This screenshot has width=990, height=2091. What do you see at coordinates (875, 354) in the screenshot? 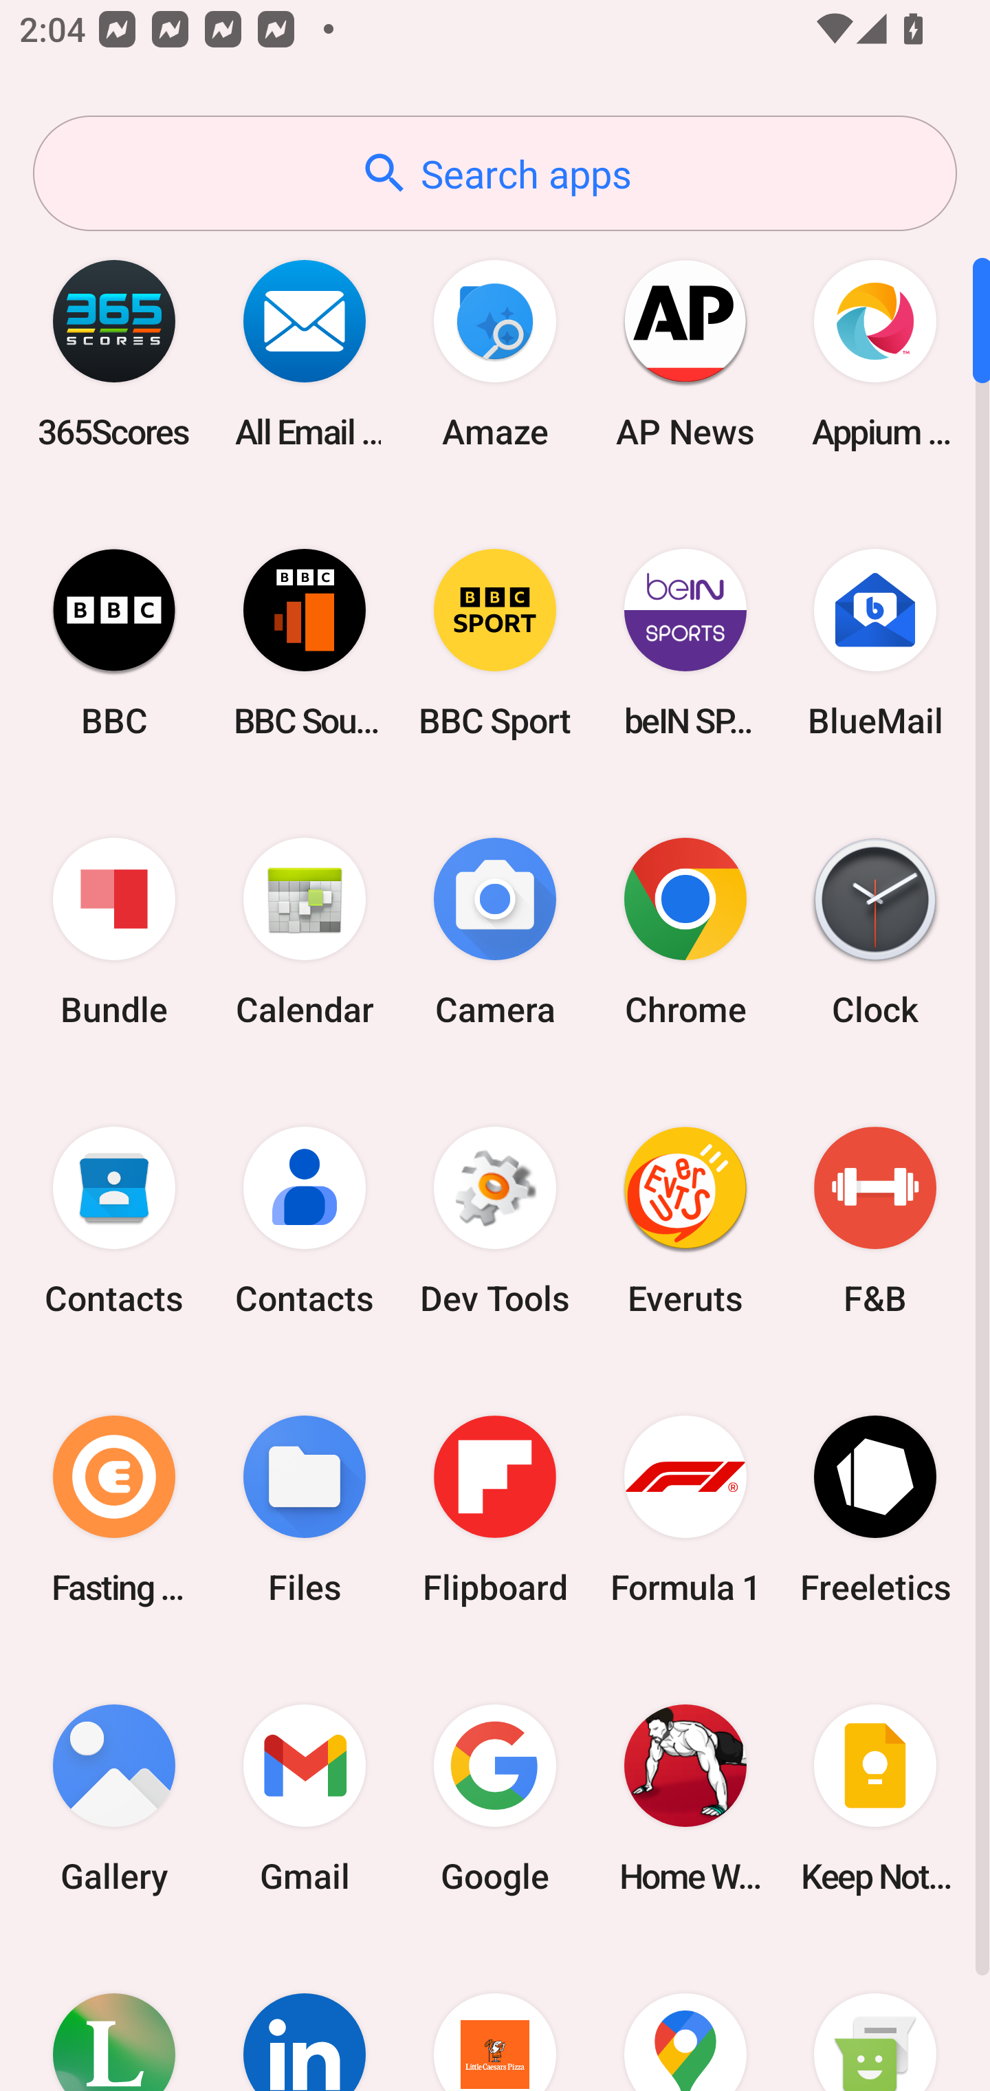
I see `Appium Settings` at bounding box center [875, 354].